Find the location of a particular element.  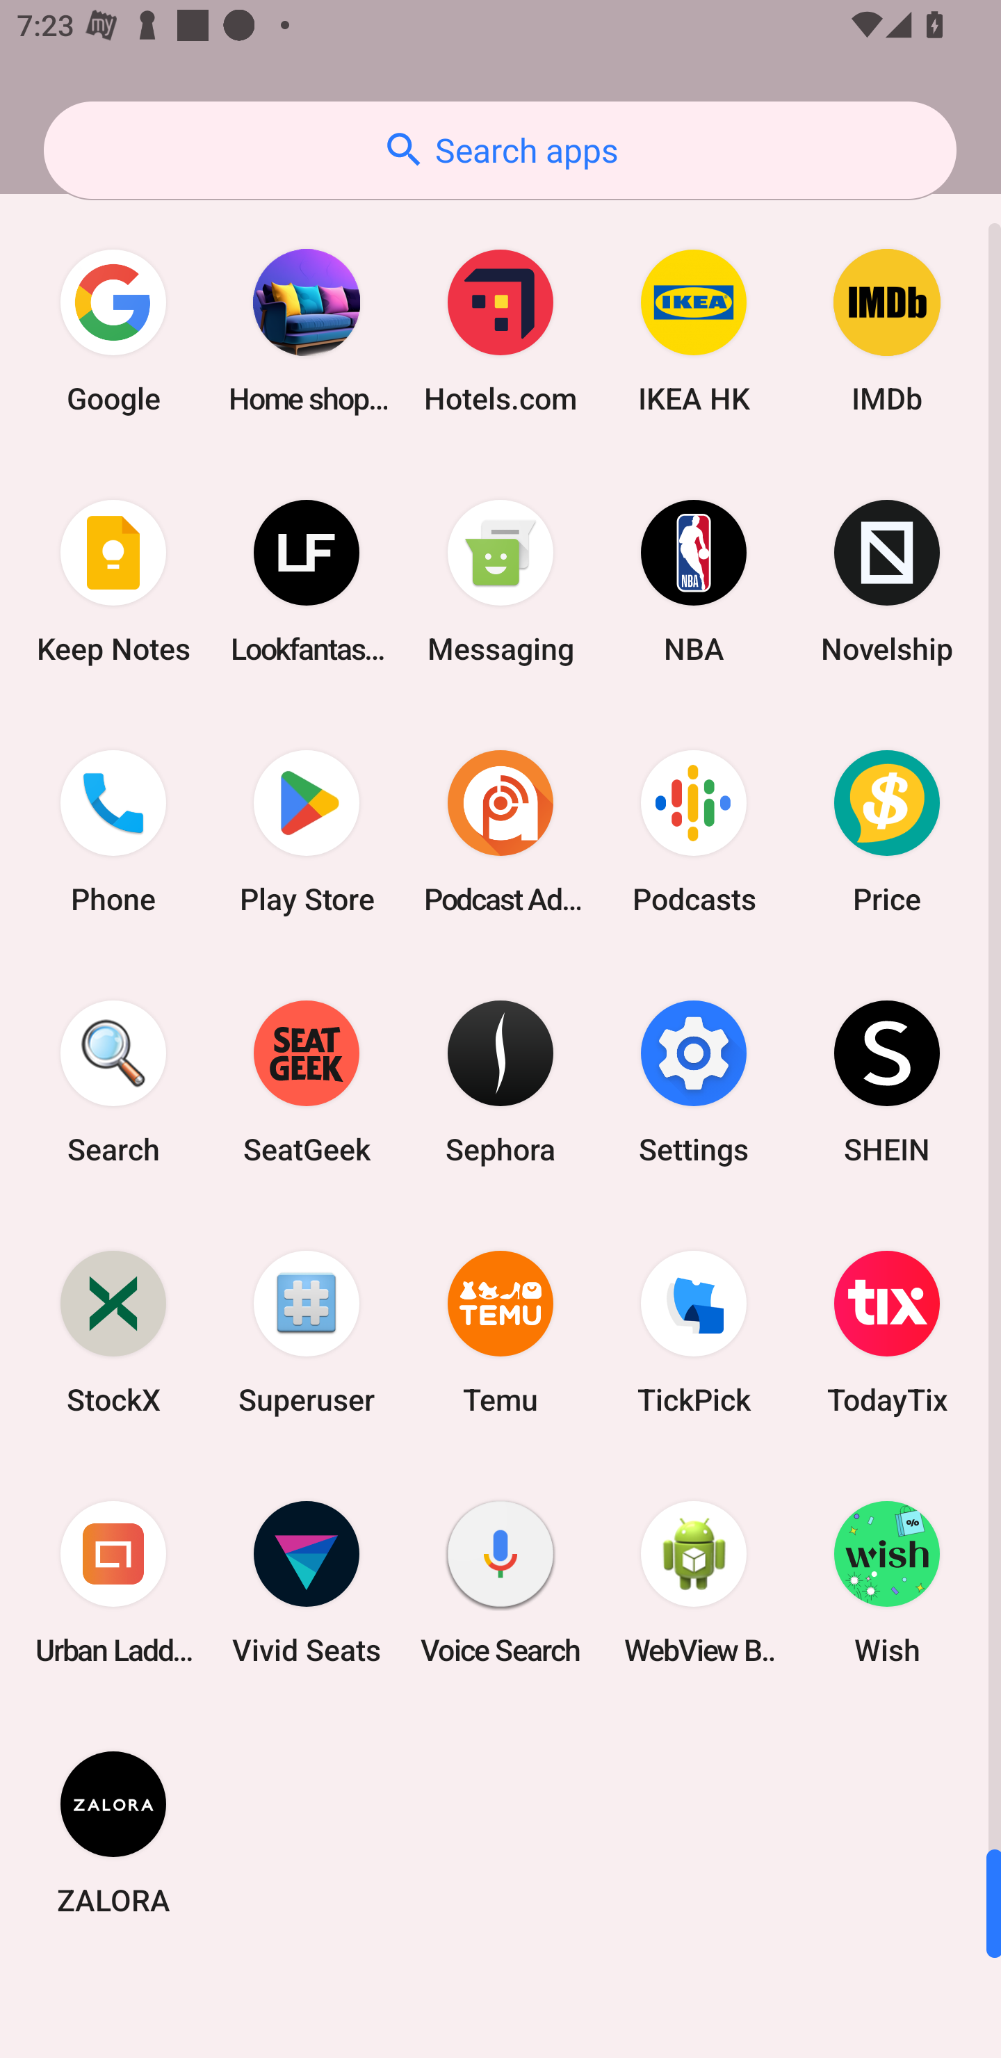

Google is located at coordinates (113, 331).